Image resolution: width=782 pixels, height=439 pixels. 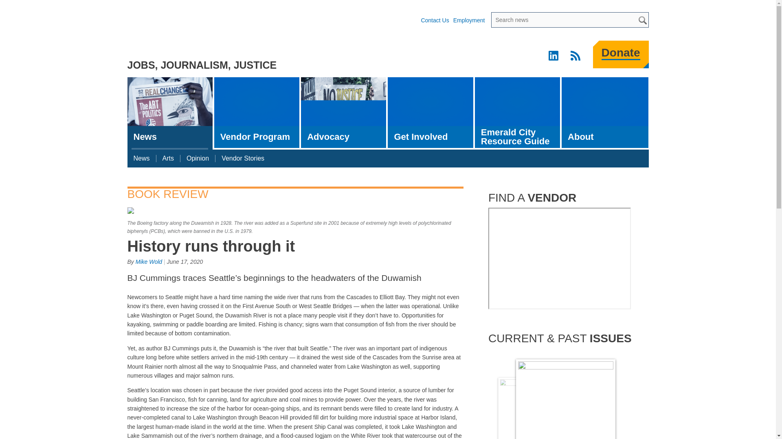 What do you see at coordinates (510, 57) in the screenshot?
I see `Instagram` at bounding box center [510, 57].